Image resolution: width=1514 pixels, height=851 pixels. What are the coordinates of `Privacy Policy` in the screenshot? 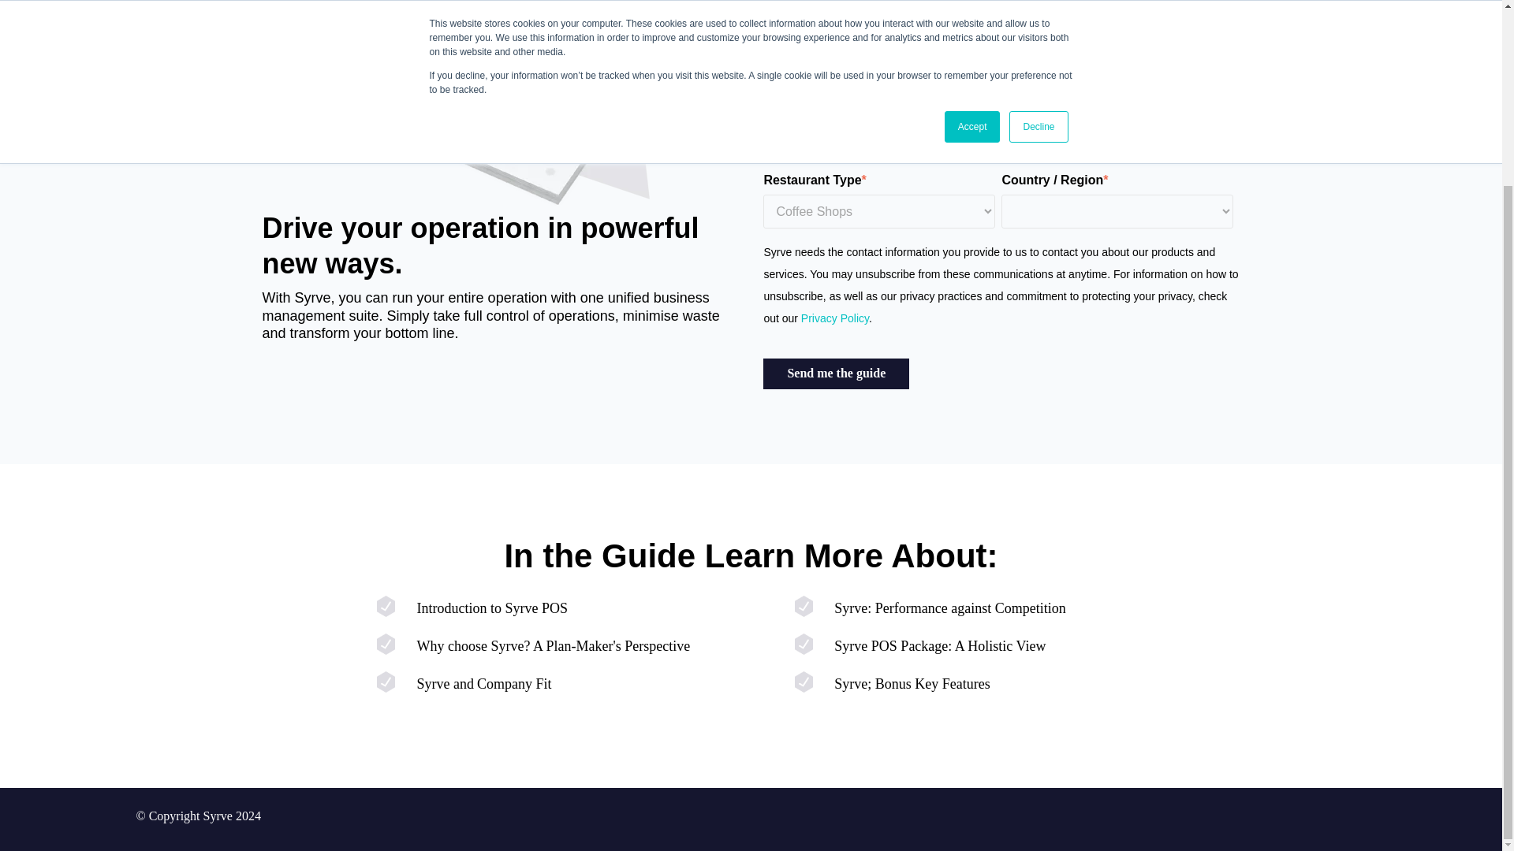 It's located at (833, 318).